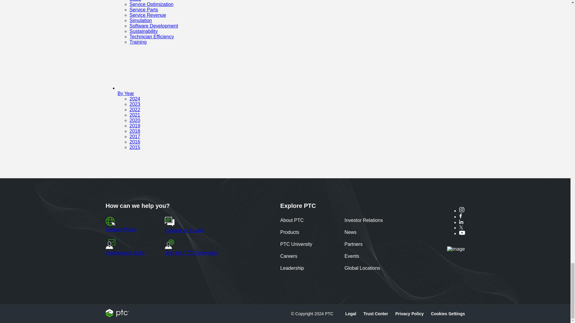 The width and height of the screenshot is (575, 323). I want to click on News, so click(350, 233).